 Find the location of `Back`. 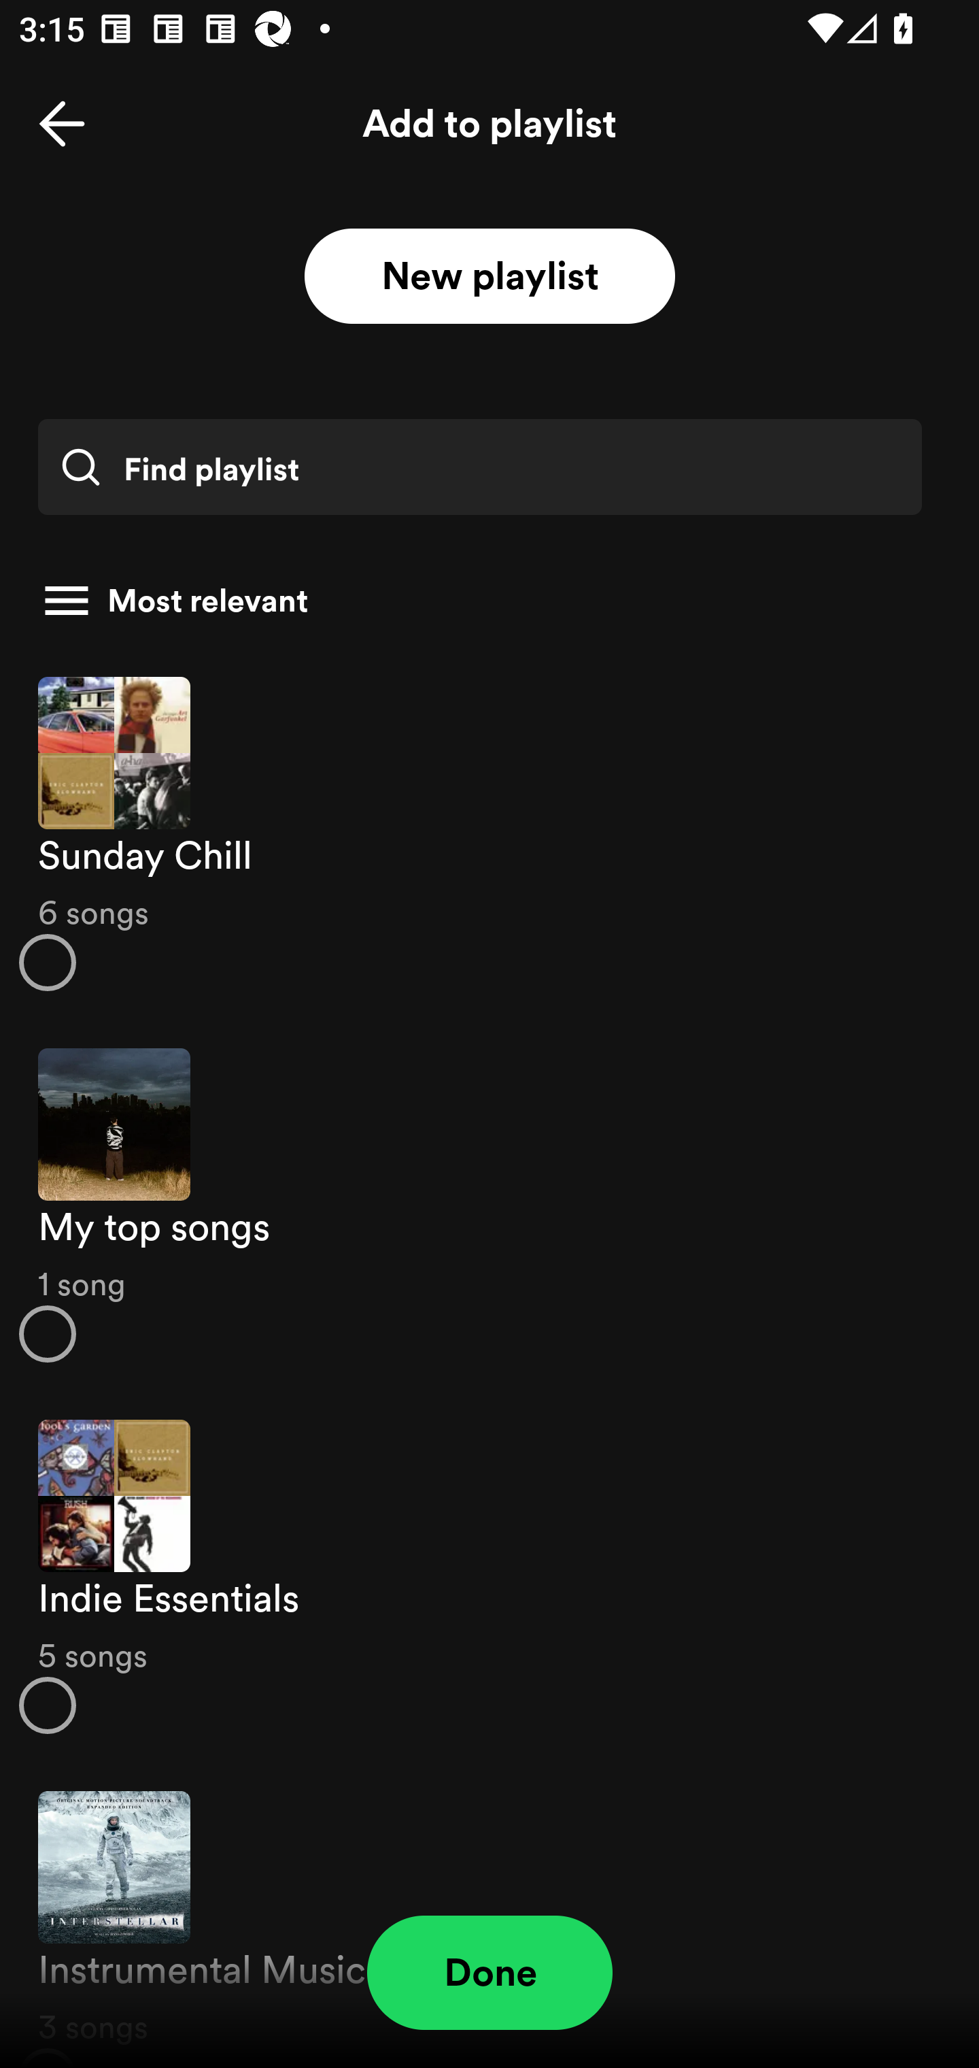

Back is located at coordinates (62, 124).